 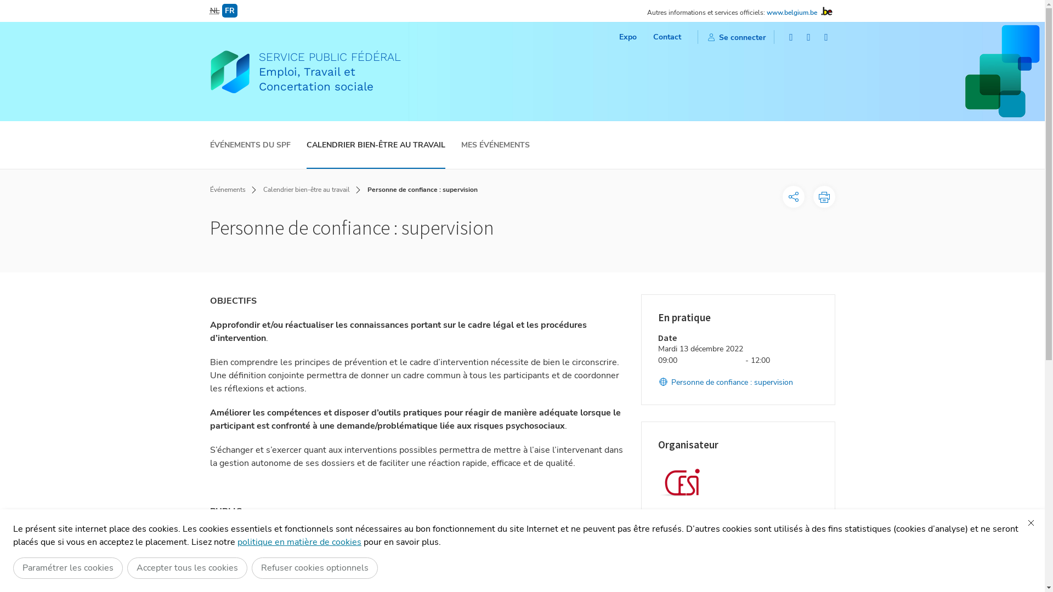 I want to click on Imprimer cette page, so click(x=824, y=197).